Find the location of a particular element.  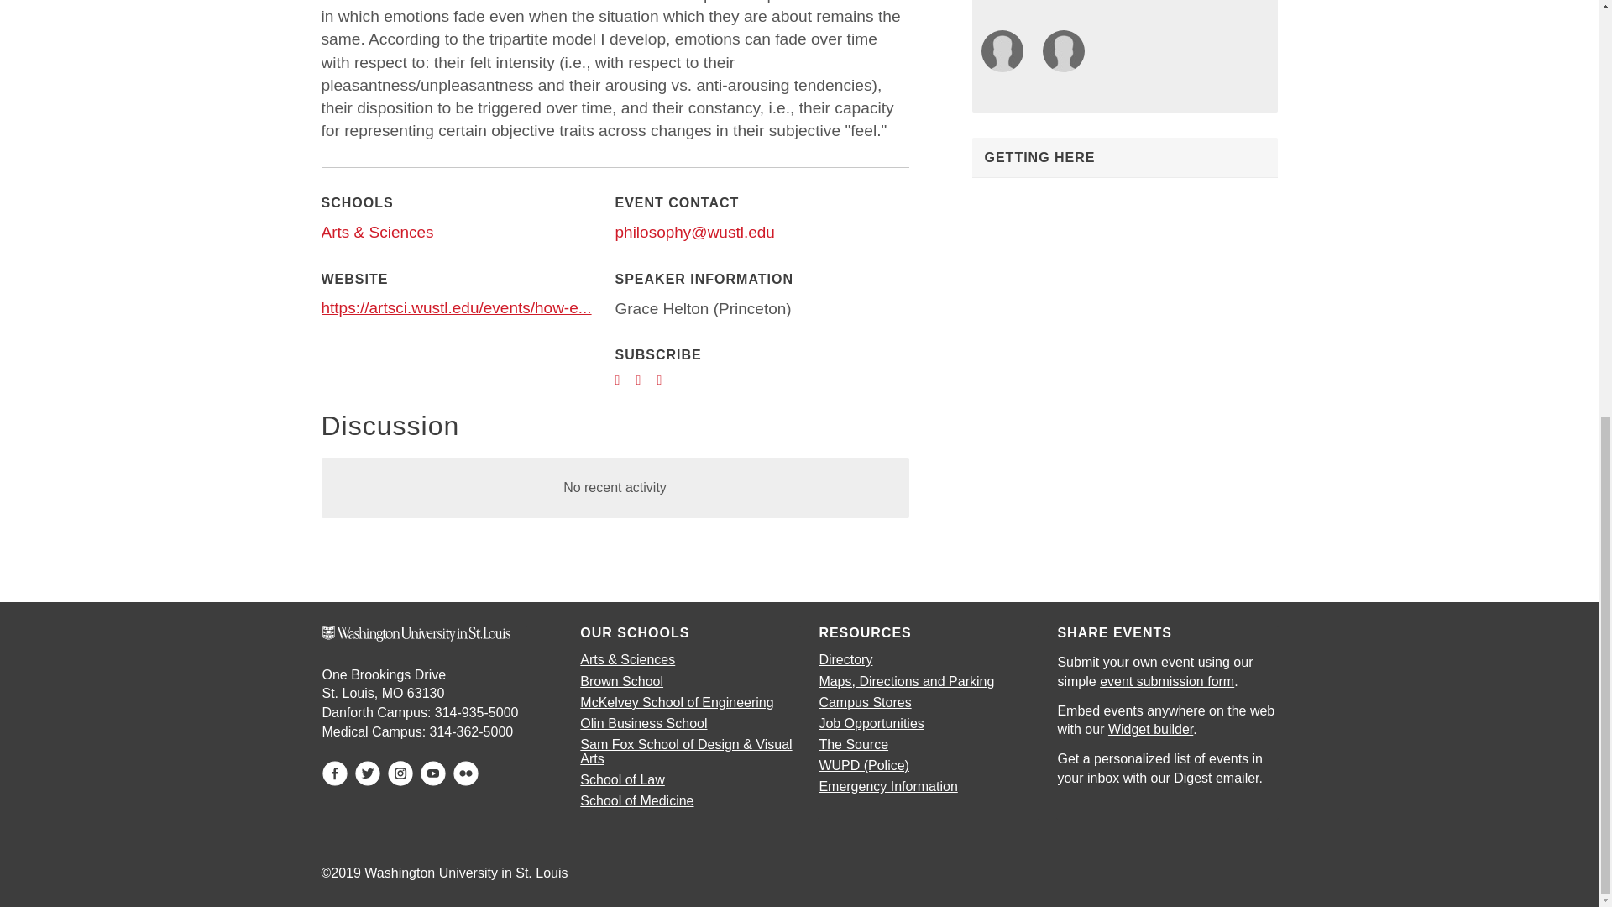

YouTube is located at coordinates (433, 773).